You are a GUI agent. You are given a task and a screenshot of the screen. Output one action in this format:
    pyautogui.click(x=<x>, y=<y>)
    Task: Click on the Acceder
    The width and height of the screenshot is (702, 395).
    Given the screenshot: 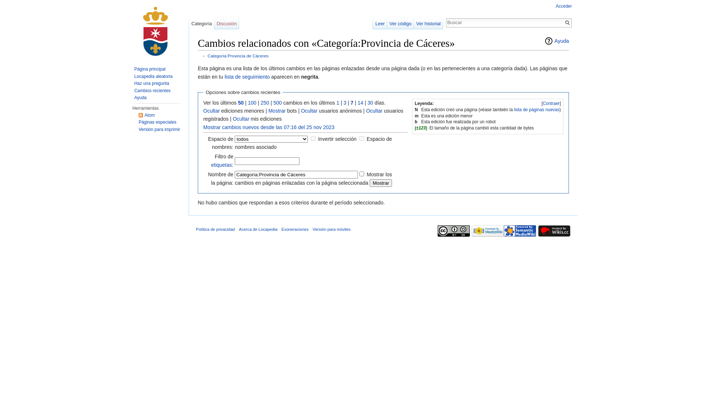 What is the action you would take?
    pyautogui.click(x=564, y=6)
    